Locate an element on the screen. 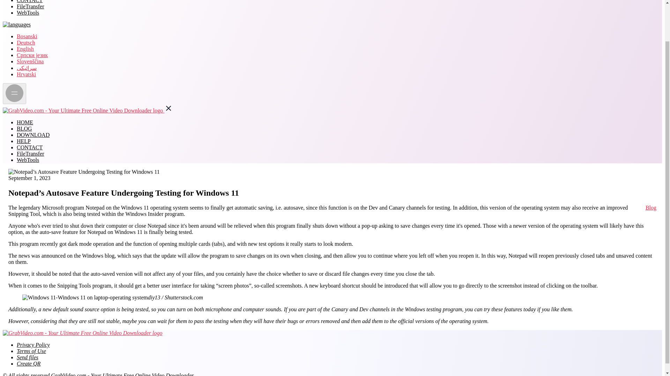 This screenshot has width=670, height=376. DOWNLOAD is located at coordinates (33, 135).